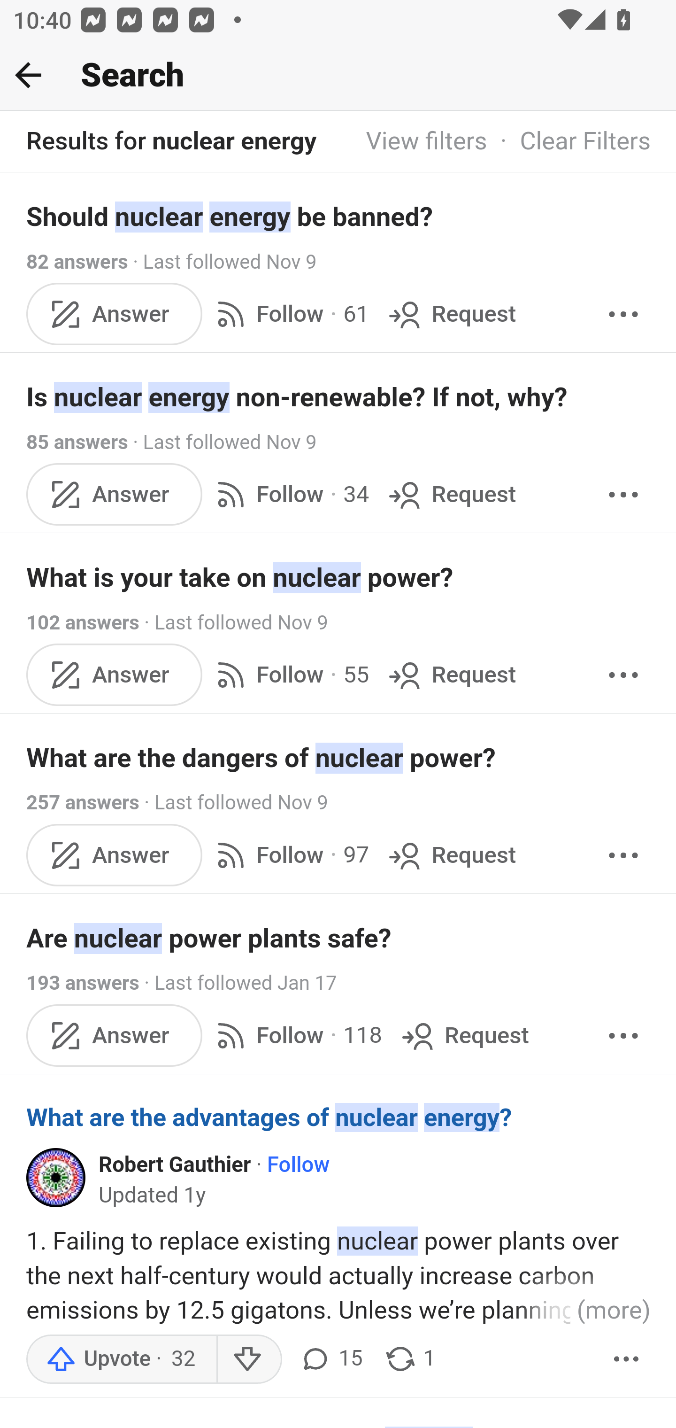 The height and width of the screenshot is (1428, 676). I want to click on View filters, so click(426, 142).